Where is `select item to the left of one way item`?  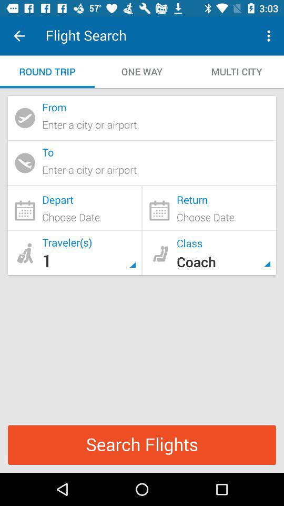 select item to the left of one way item is located at coordinates (47, 72).